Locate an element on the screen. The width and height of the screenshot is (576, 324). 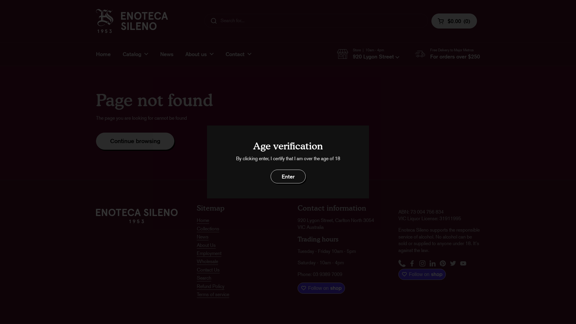
Open cart
$0.00
0 is located at coordinates (454, 21).